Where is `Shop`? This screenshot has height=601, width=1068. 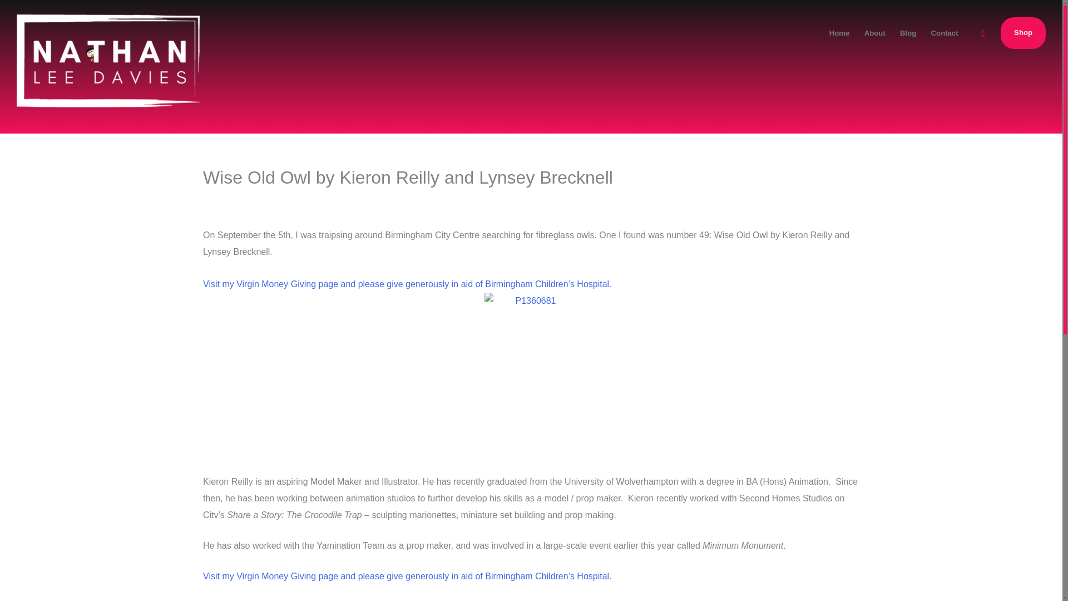
Shop is located at coordinates (1023, 33).